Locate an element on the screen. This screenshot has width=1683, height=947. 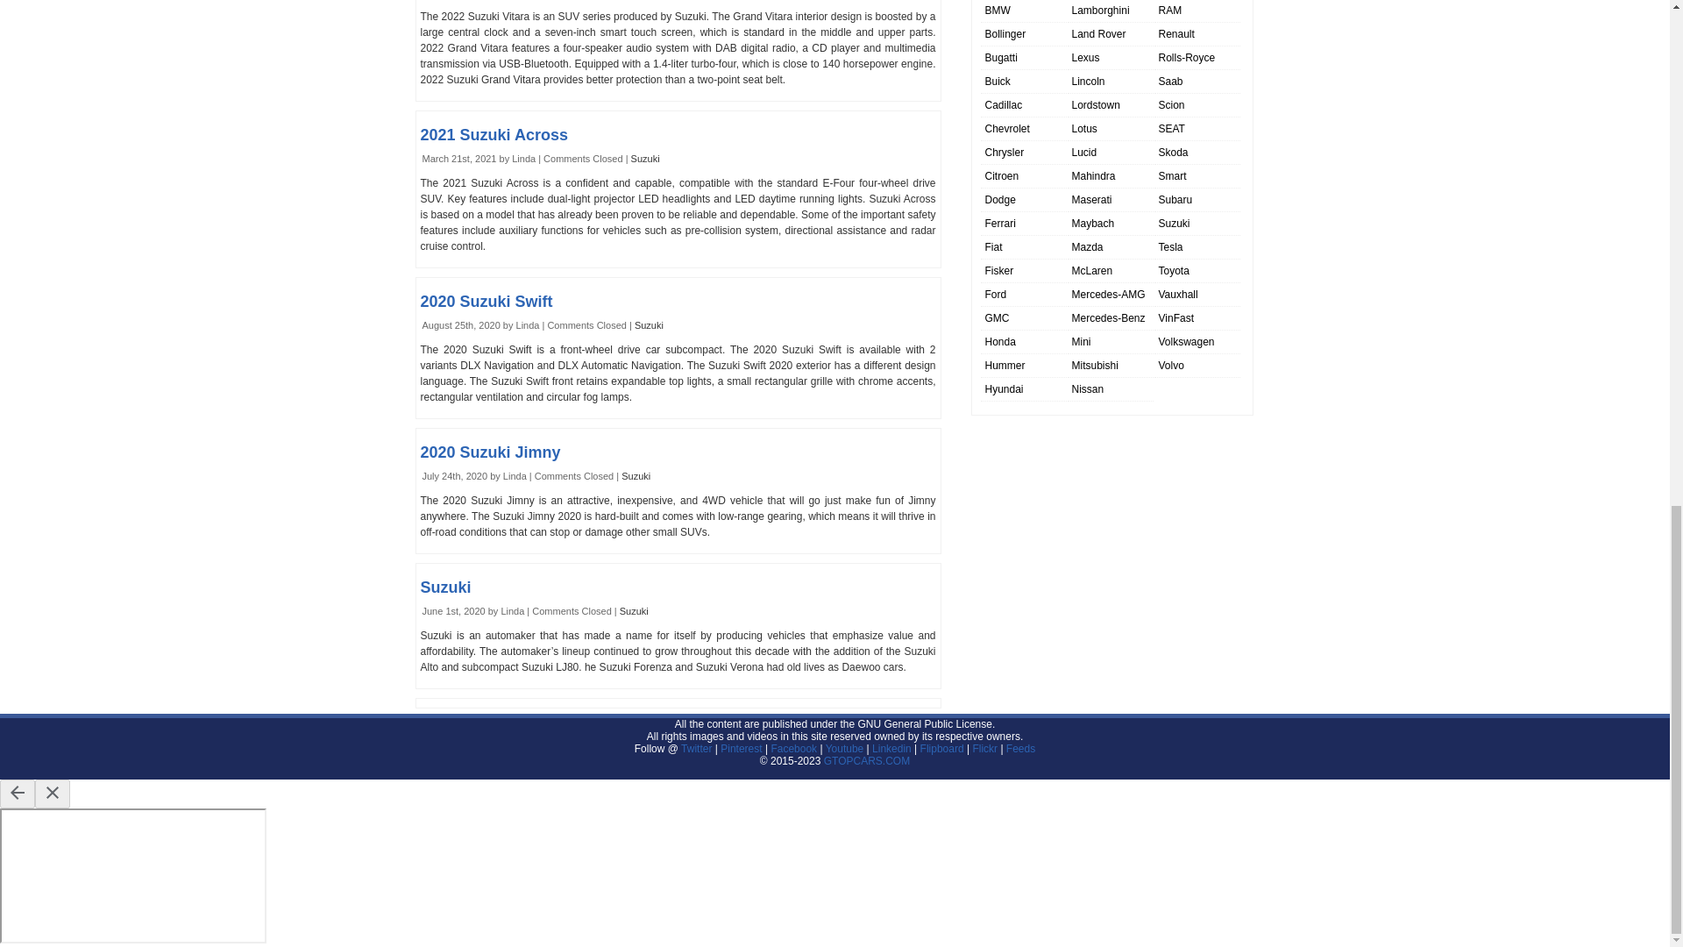
2020 Suzuki Jimny is located at coordinates (491, 452).